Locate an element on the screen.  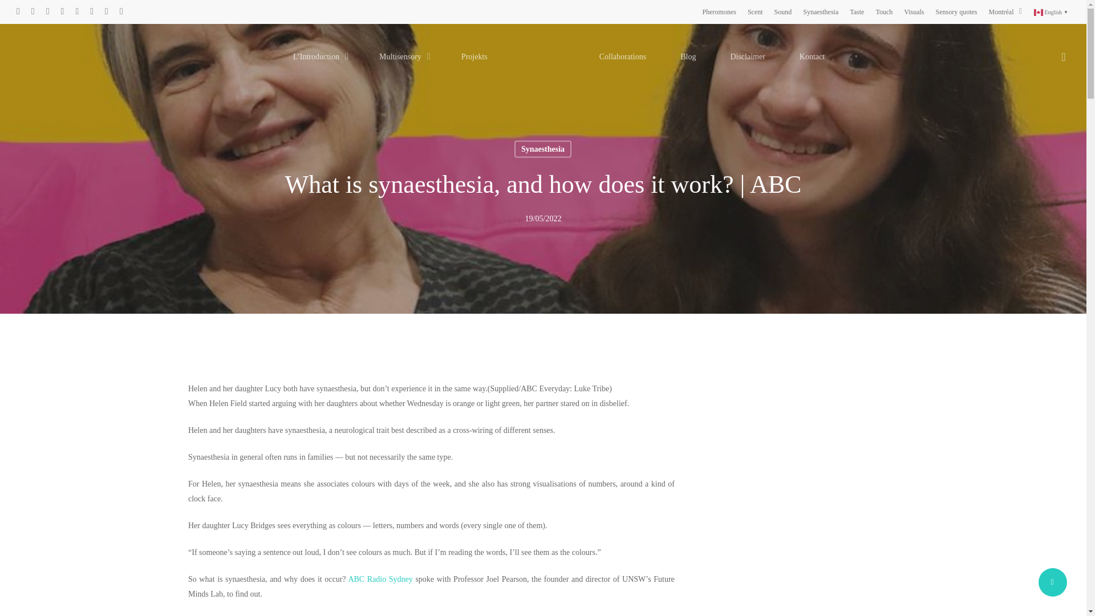
Visuals is located at coordinates (914, 11).